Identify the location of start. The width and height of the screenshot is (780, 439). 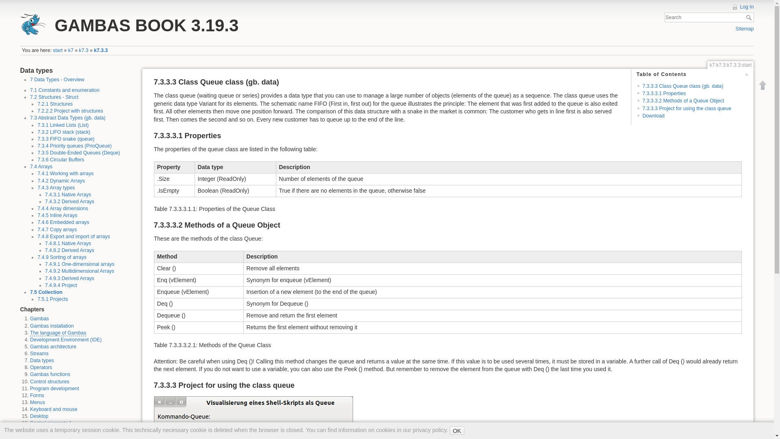
(58, 50).